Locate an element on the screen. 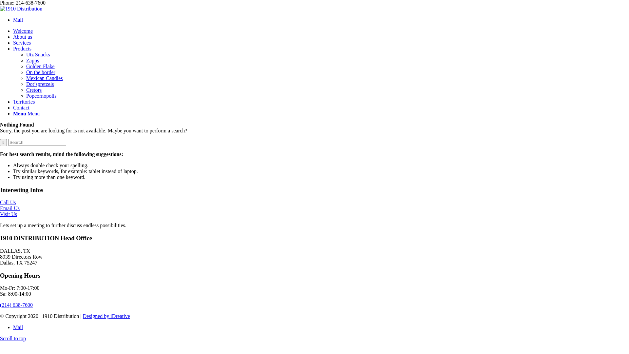 This screenshot has height=354, width=629. Territories is located at coordinates (24, 102).